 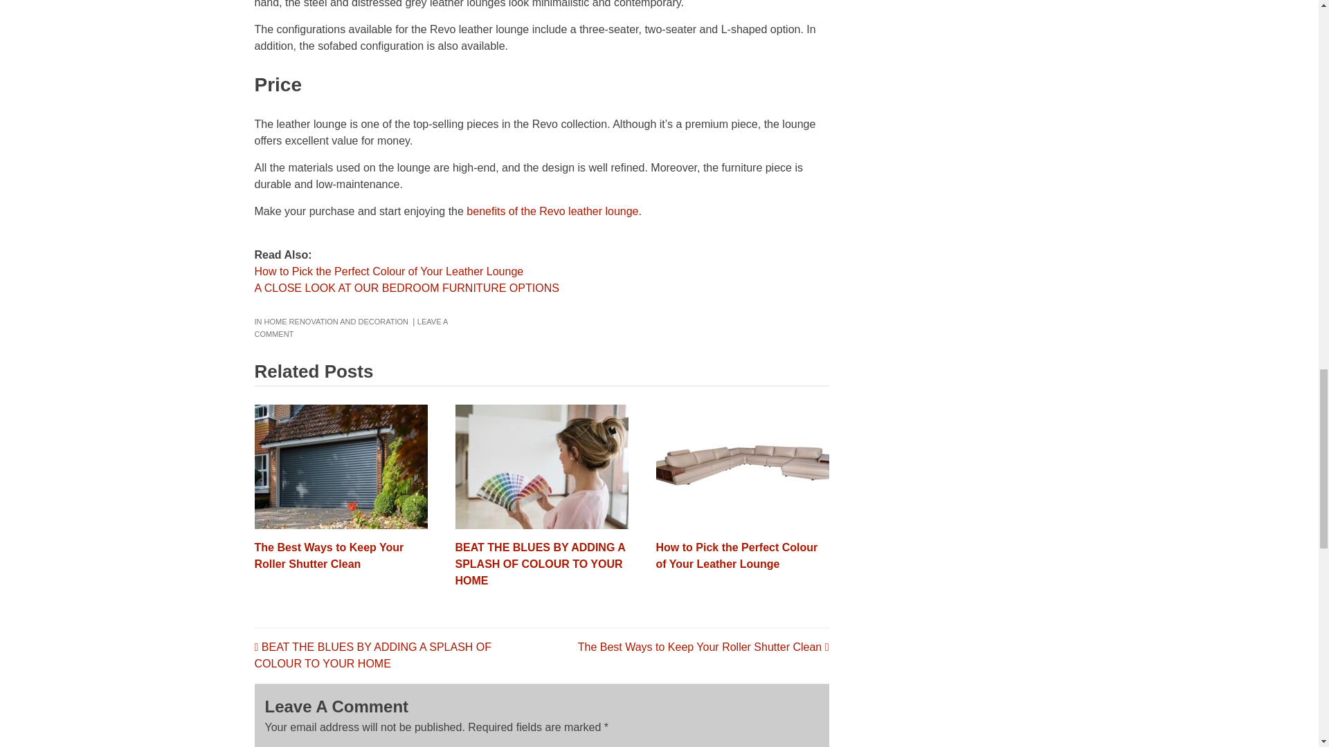 What do you see at coordinates (352, 328) in the screenshot?
I see `LEAVE A COMMENT ` at bounding box center [352, 328].